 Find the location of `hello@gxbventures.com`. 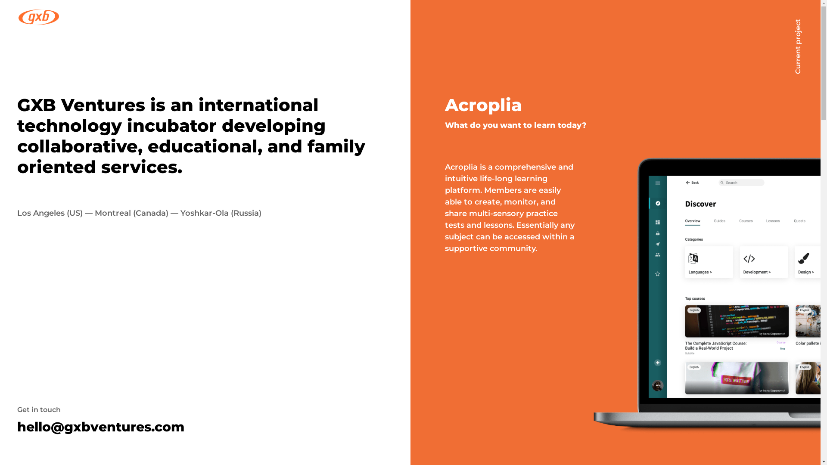

hello@gxbventures.com is located at coordinates (101, 427).